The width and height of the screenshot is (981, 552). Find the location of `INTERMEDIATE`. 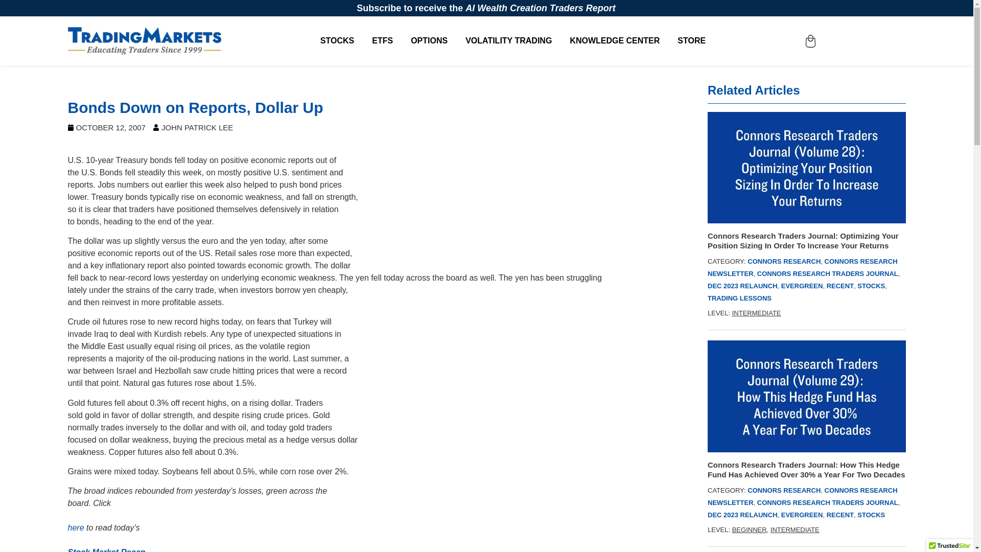

INTERMEDIATE is located at coordinates (756, 313).